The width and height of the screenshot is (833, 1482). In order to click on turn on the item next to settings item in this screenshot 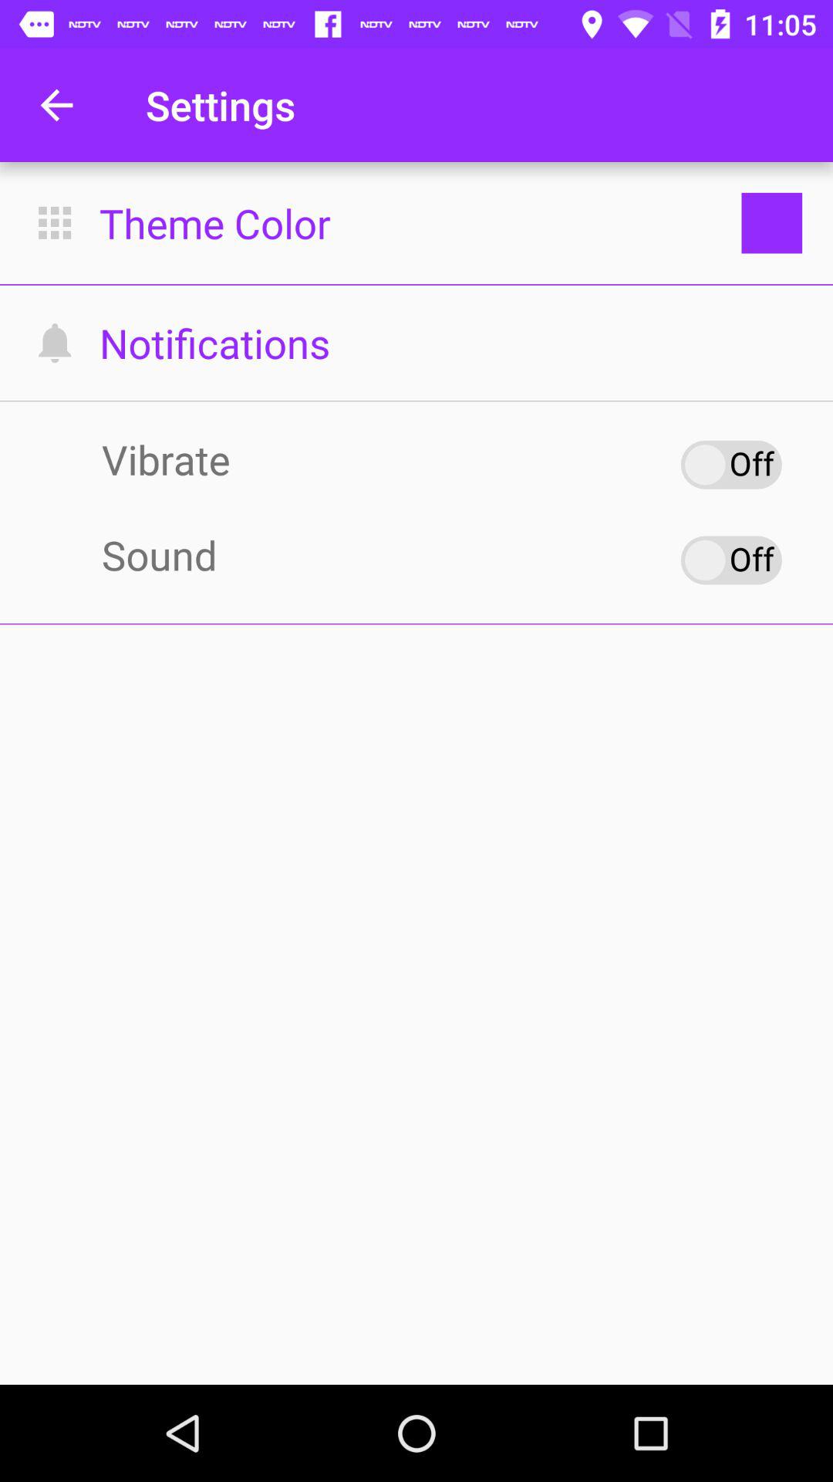, I will do `click(56, 105)`.